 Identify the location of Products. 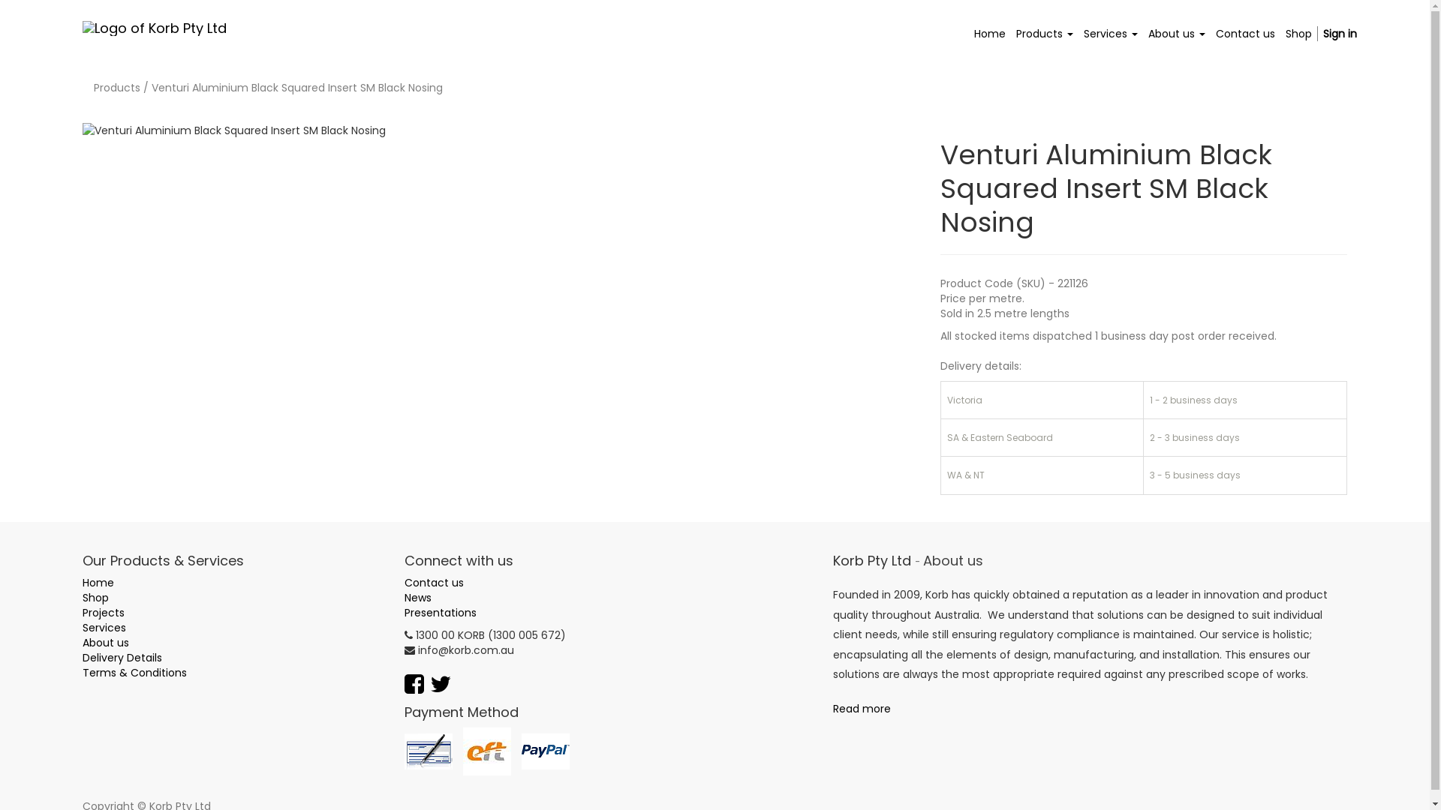
(117, 88).